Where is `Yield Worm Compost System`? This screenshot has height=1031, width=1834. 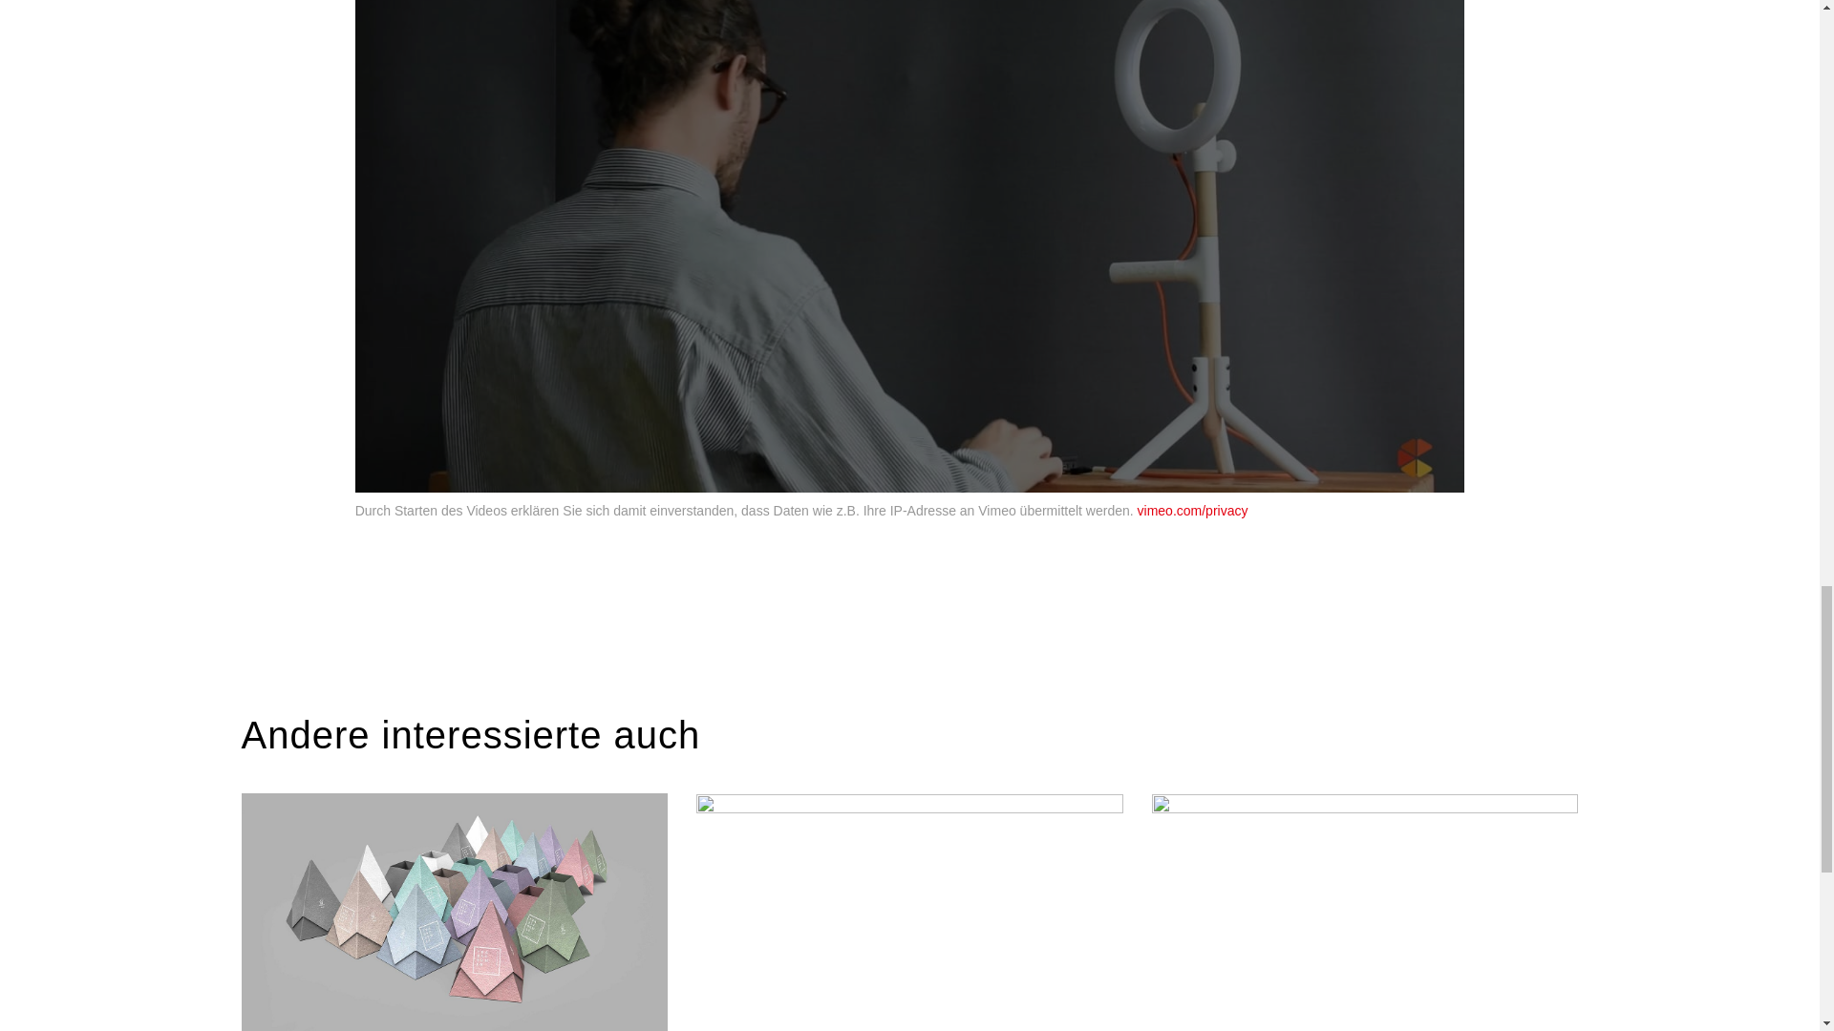 Yield Worm Compost System is located at coordinates (909, 912).